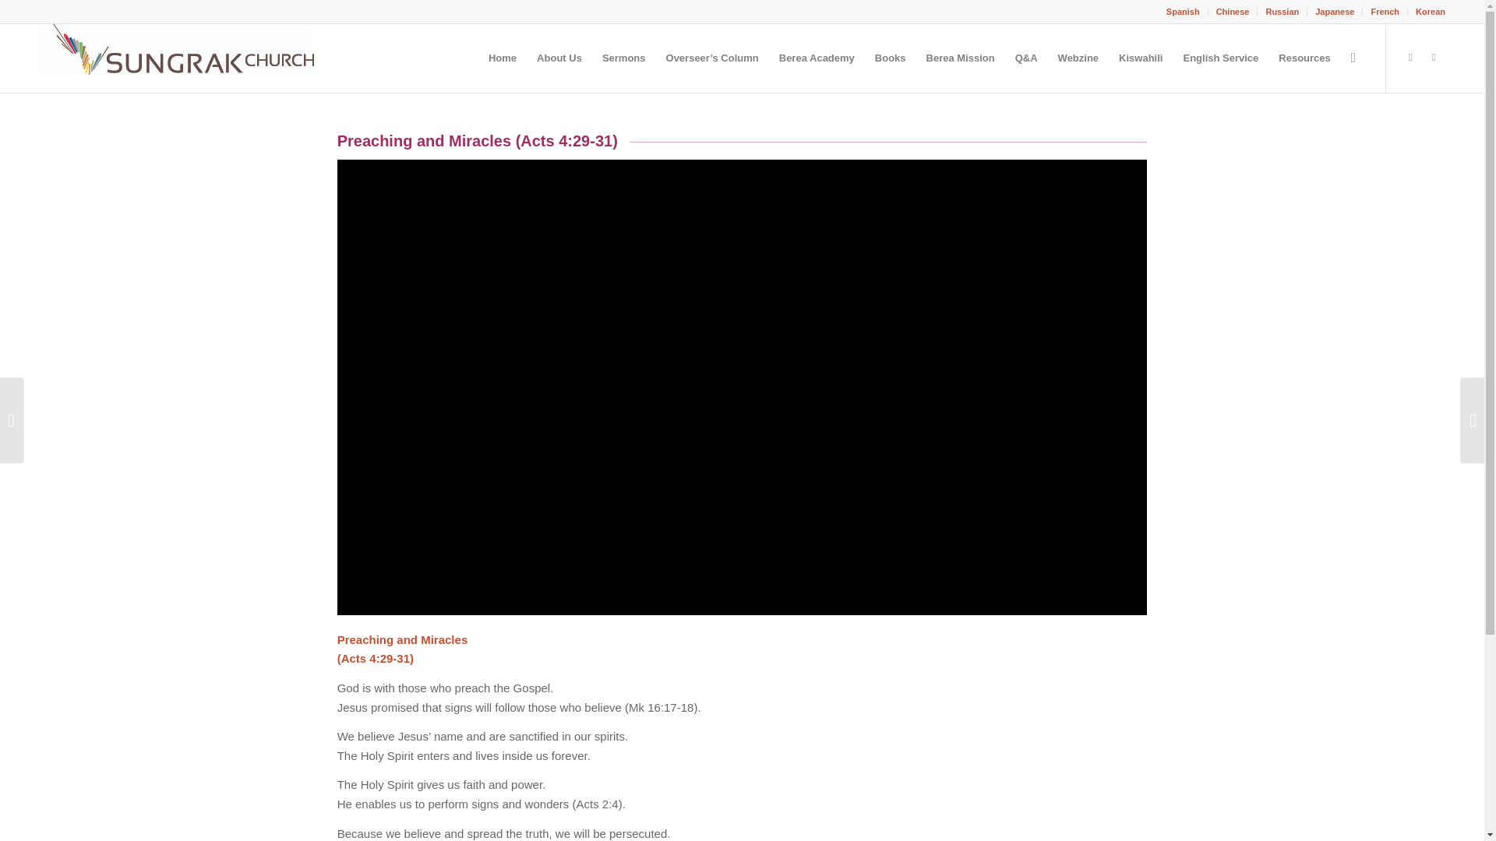 The image size is (1496, 841). What do you see at coordinates (1233, 12) in the screenshot?
I see `Chinese` at bounding box center [1233, 12].